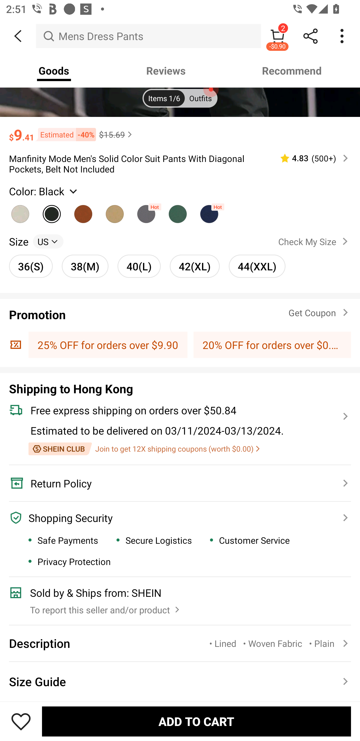 The height and width of the screenshot is (741, 360). I want to click on $15.69, so click(116, 134).